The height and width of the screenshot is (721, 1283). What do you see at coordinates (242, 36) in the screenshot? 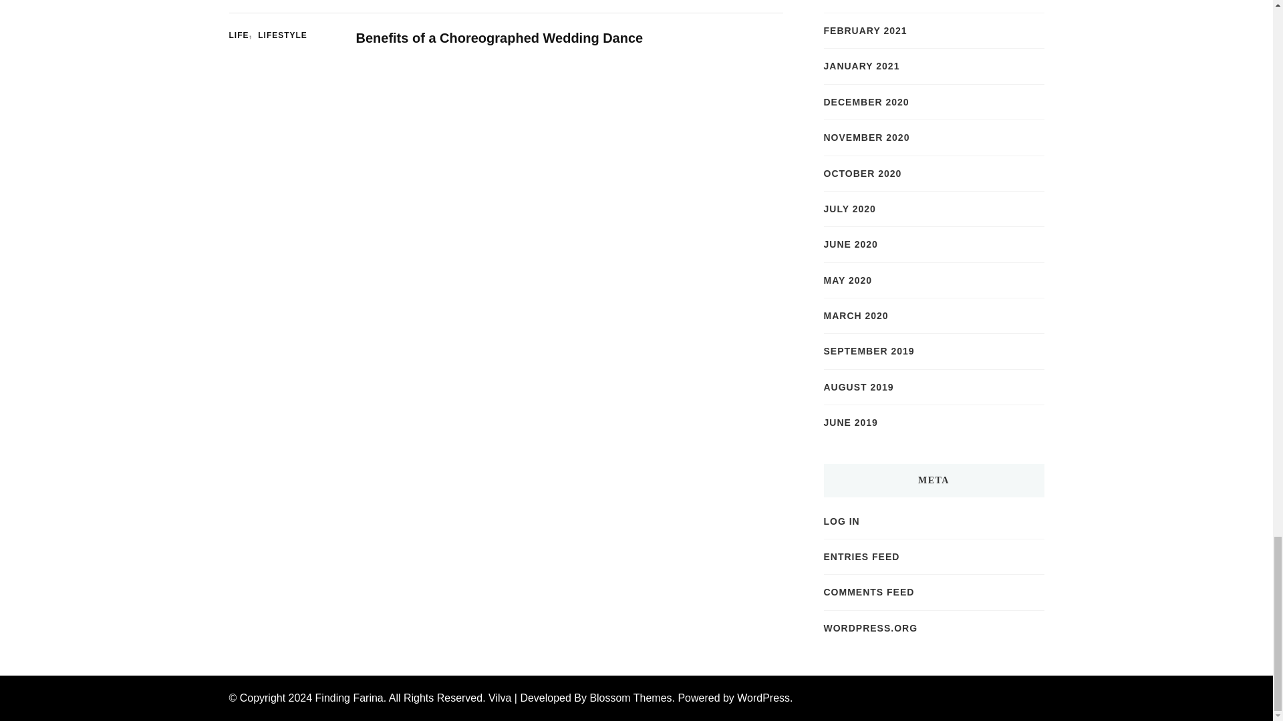
I see `LIFE` at bounding box center [242, 36].